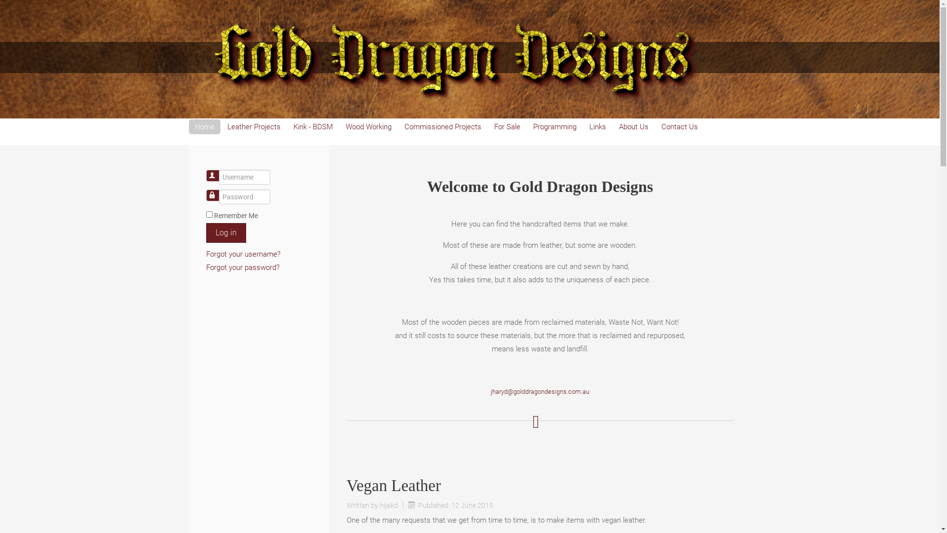 The height and width of the screenshot is (533, 947). What do you see at coordinates (633, 127) in the screenshot?
I see `About Us` at bounding box center [633, 127].